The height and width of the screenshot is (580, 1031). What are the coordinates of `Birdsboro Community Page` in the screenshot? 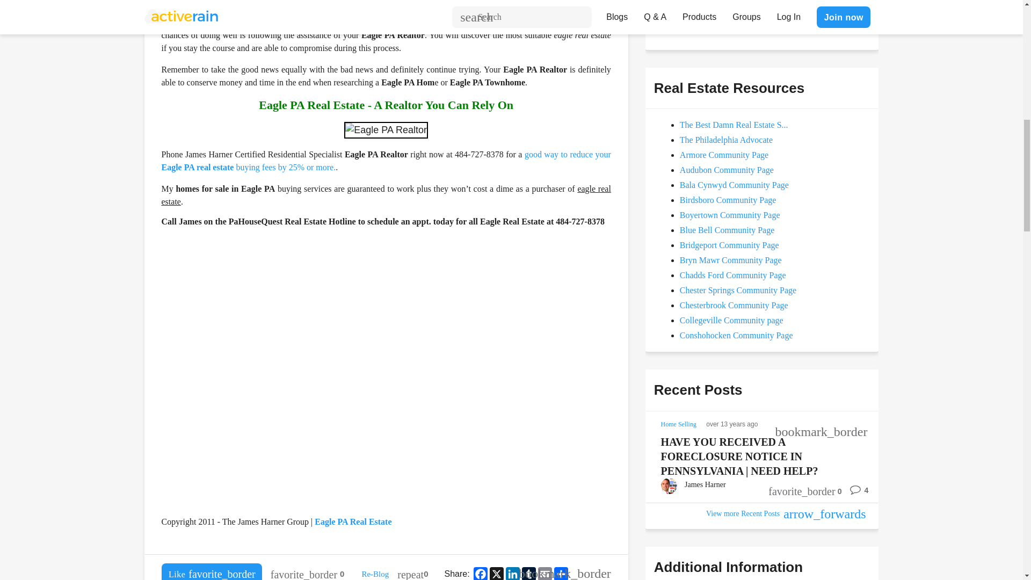 It's located at (728, 200).